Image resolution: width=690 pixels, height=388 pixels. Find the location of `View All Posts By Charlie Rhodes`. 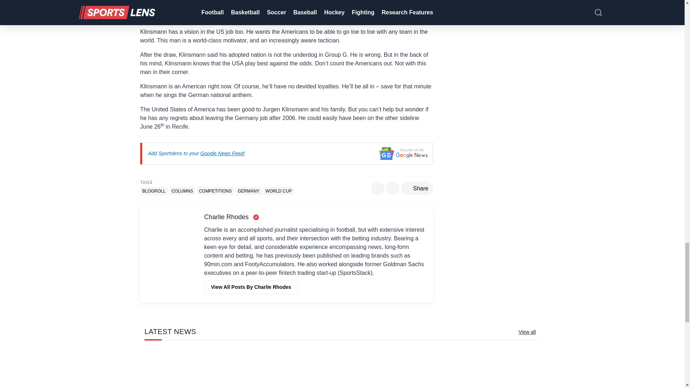

View All Posts By Charlie Rhodes is located at coordinates (251, 287).